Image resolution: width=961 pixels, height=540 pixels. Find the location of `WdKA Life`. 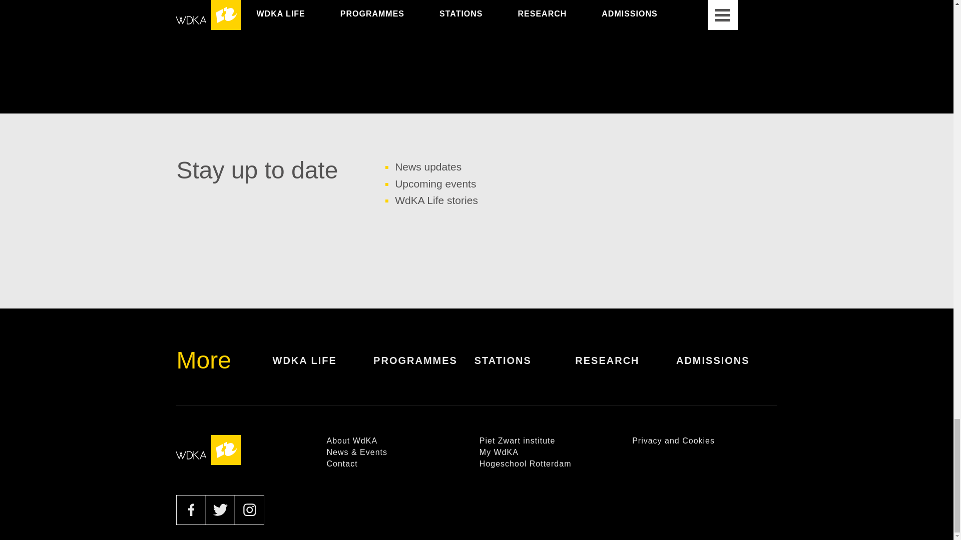

WdKA Life is located at coordinates (322, 368).